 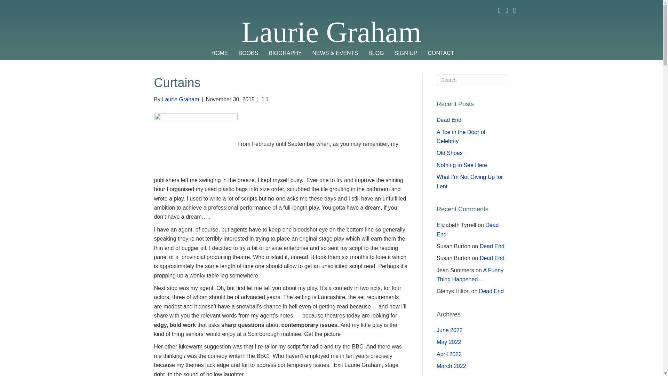 I want to click on HOME, so click(x=219, y=53).